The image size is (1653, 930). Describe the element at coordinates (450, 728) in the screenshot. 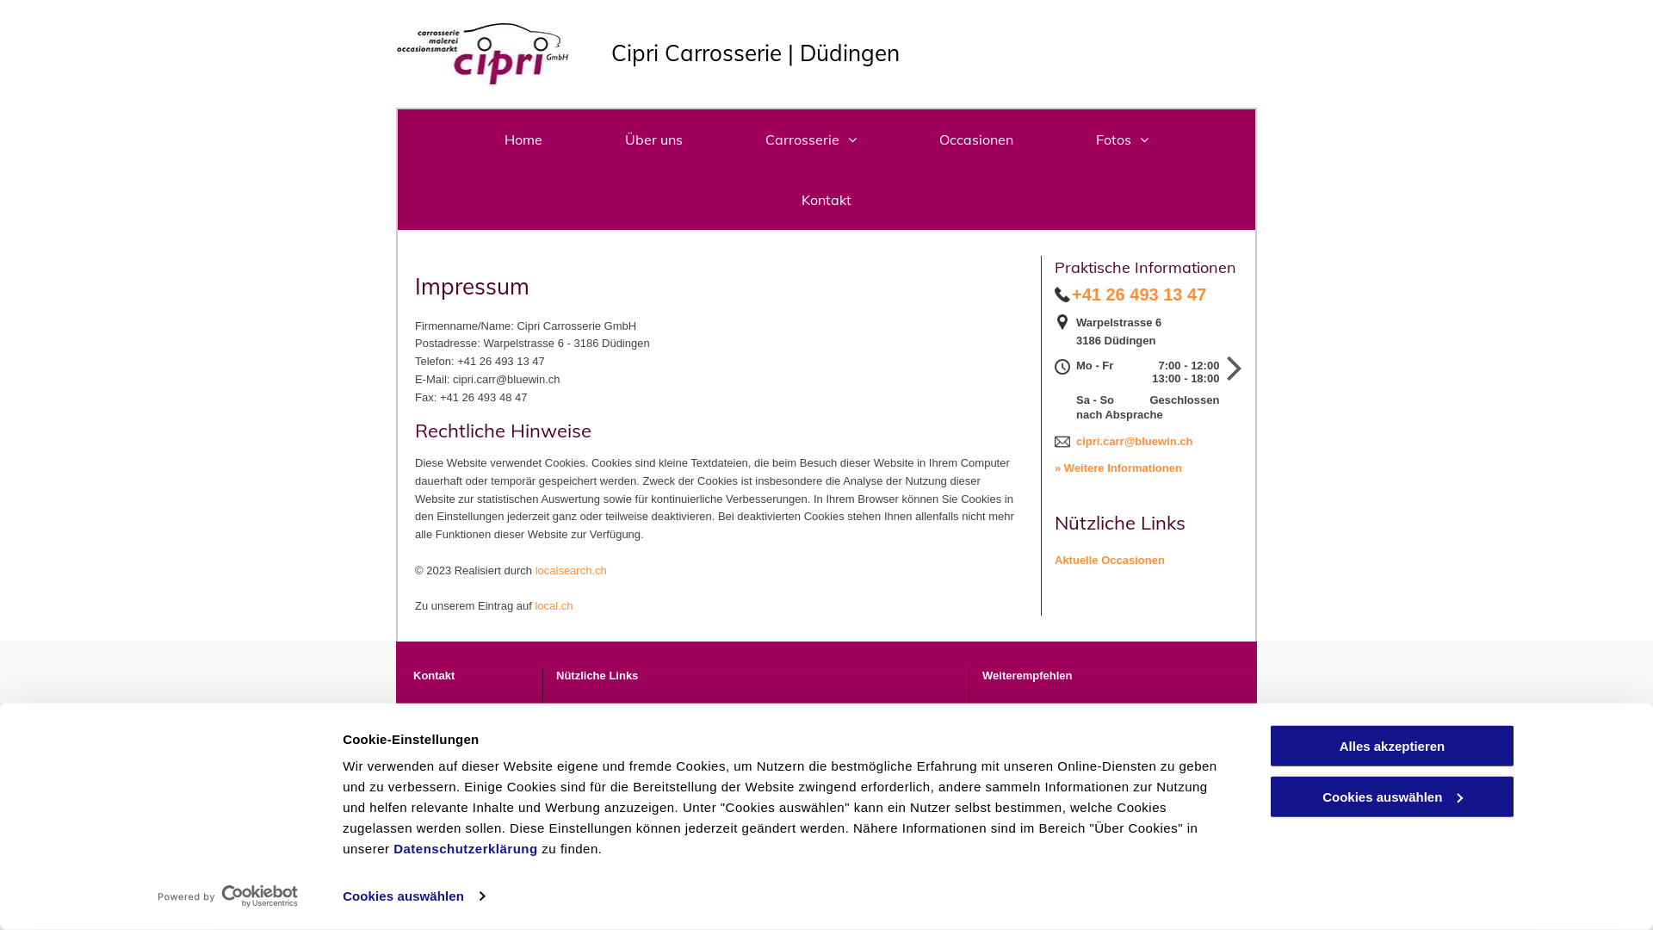

I see `zum Formular` at that location.